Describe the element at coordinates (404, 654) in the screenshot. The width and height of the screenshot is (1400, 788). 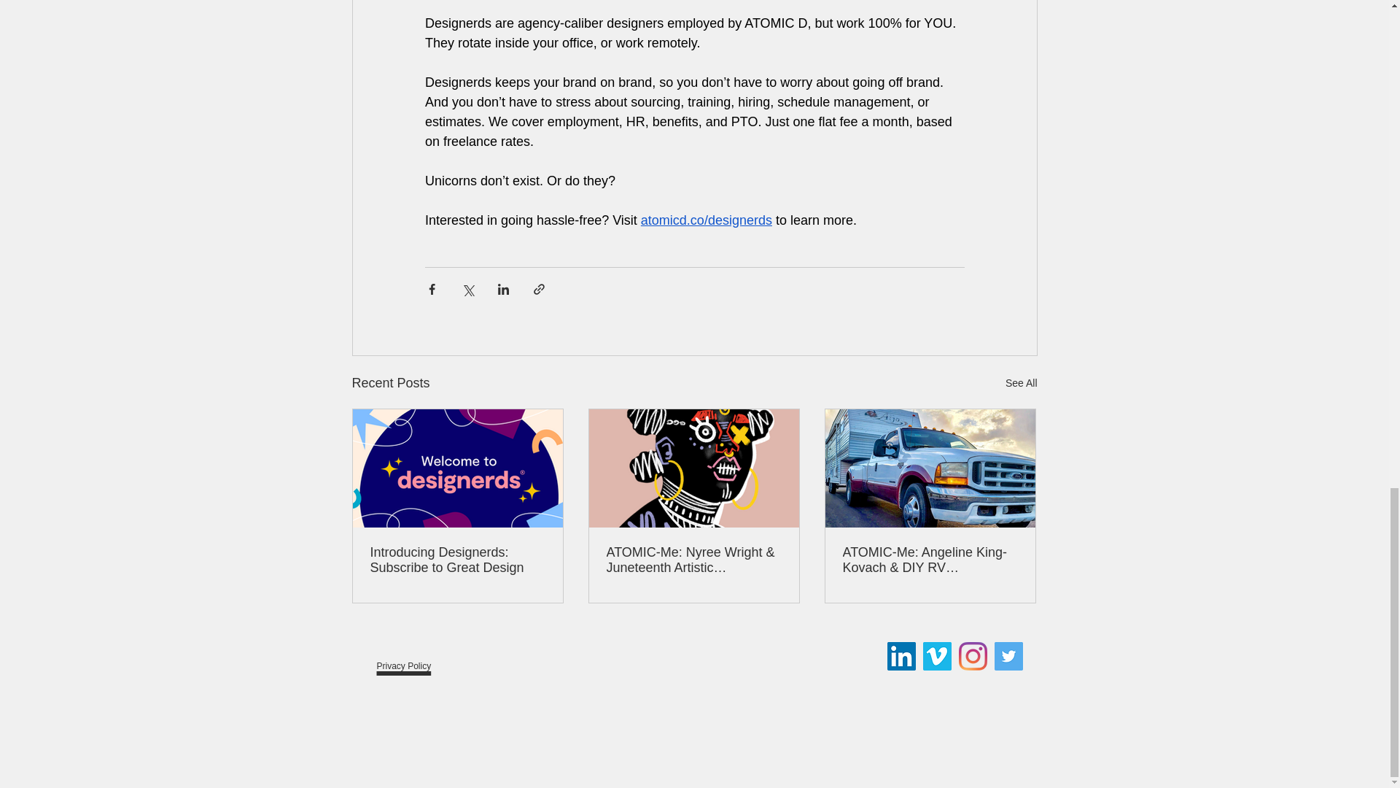
I see `Privacy Policy` at that location.